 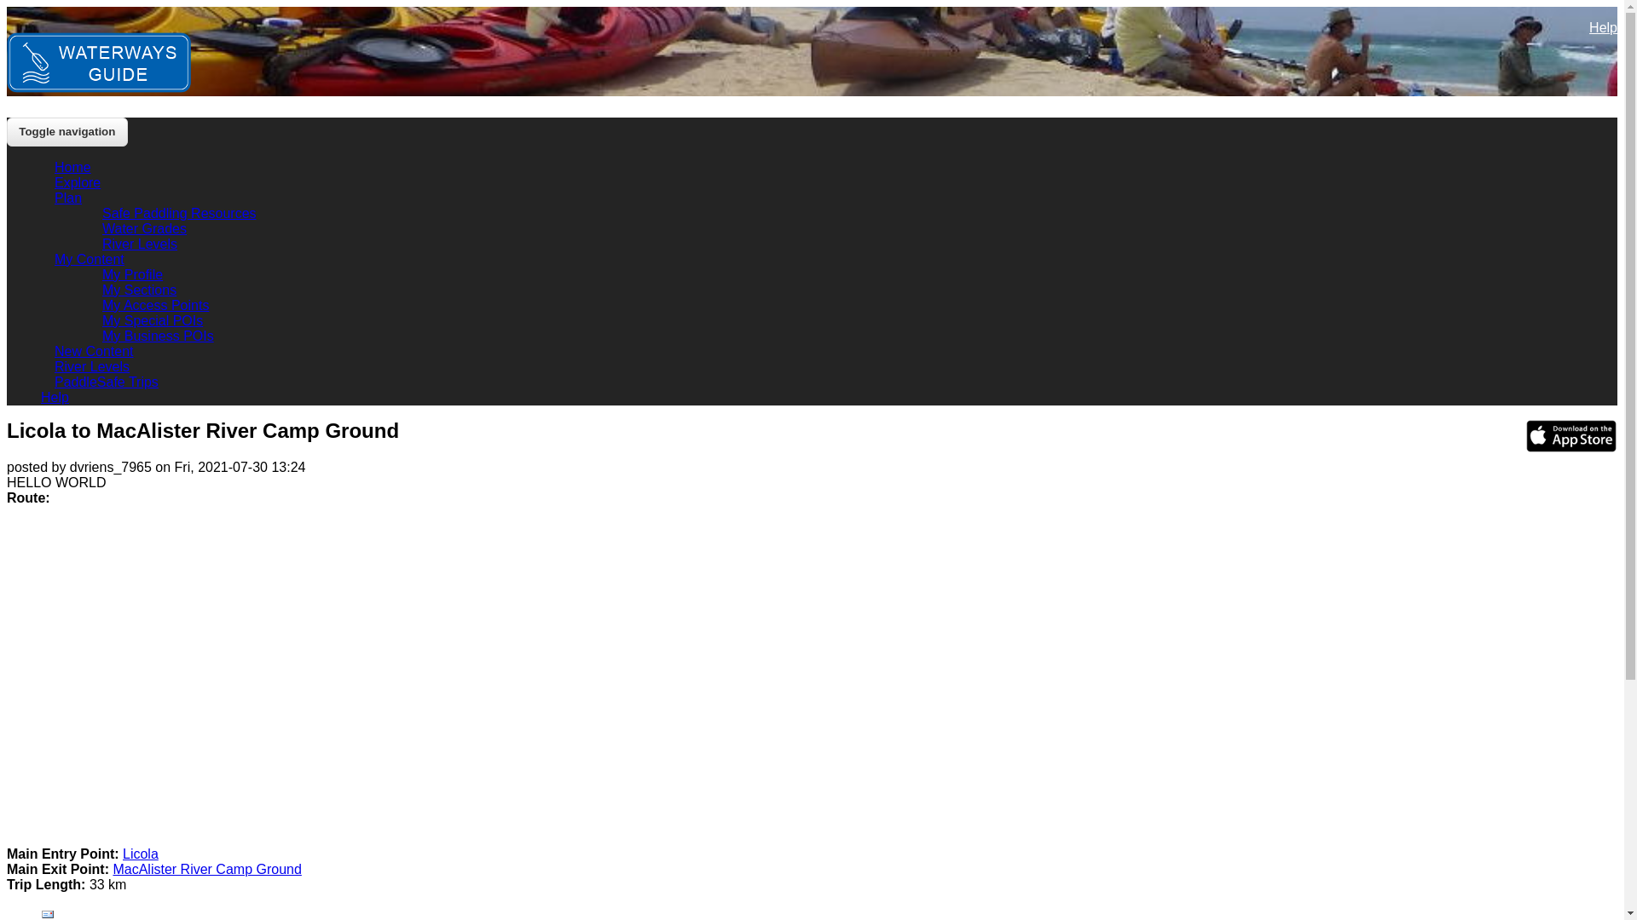 What do you see at coordinates (107, 382) in the screenshot?
I see `PaddleSafe Trips` at bounding box center [107, 382].